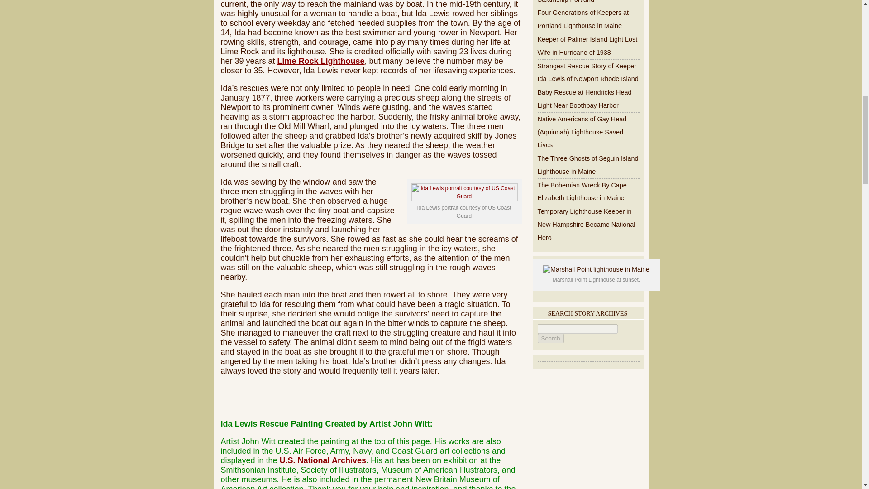  I want to click on Marshall Point lighthouse in Maine, so click(596, 269).